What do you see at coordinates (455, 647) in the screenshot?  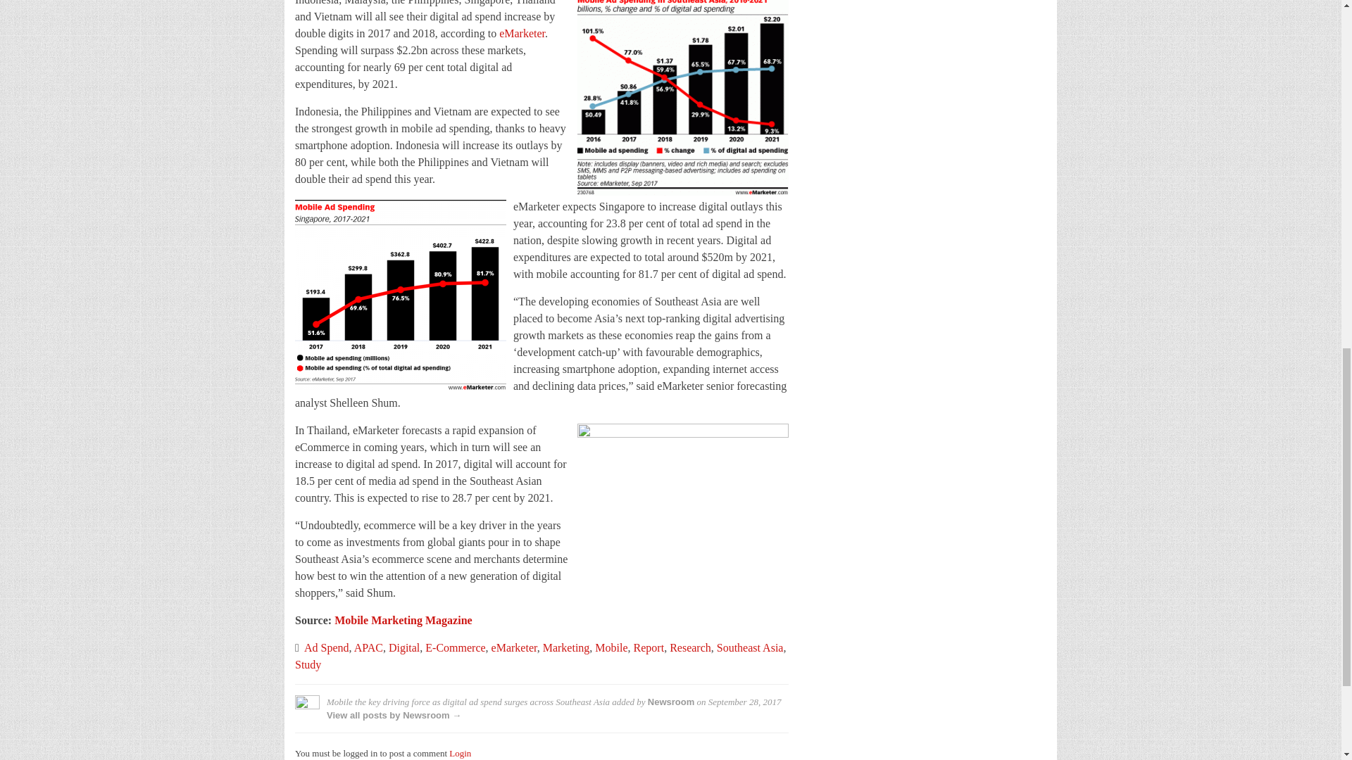 I see `E-Commerce` at bounding box center [455, 647].